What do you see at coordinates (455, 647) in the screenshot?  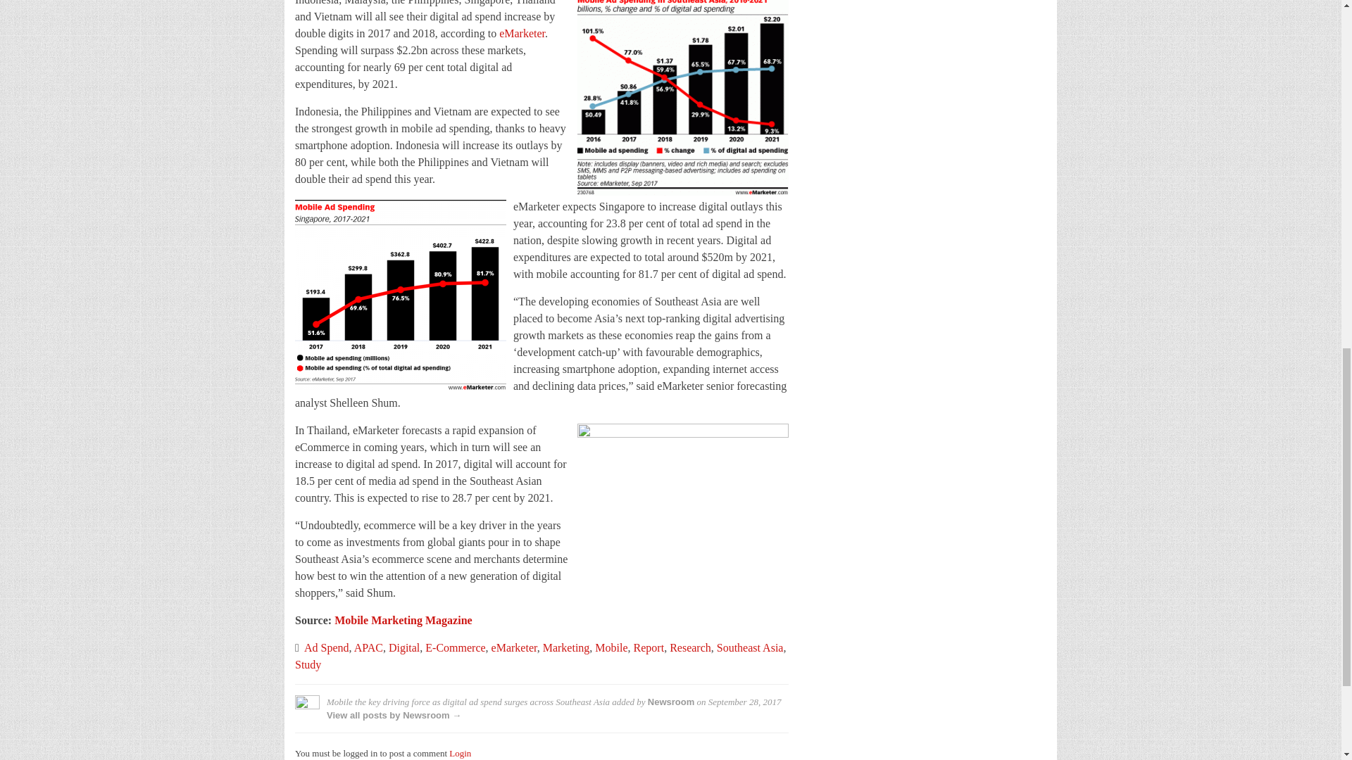 I see `E-Commerce` at bounding box center [455, 647].